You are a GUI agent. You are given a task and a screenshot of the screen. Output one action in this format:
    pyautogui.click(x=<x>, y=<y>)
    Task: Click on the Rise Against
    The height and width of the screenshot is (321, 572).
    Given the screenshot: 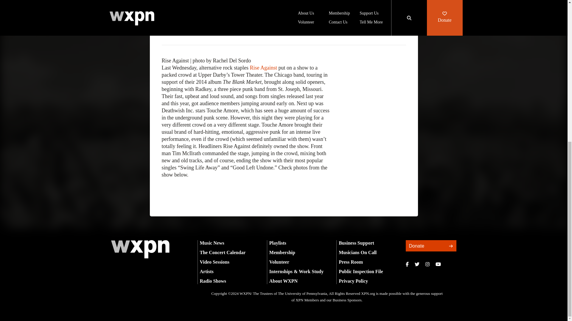 What is the action you would take?
    pyautogui.click(x=263, y=68)
    